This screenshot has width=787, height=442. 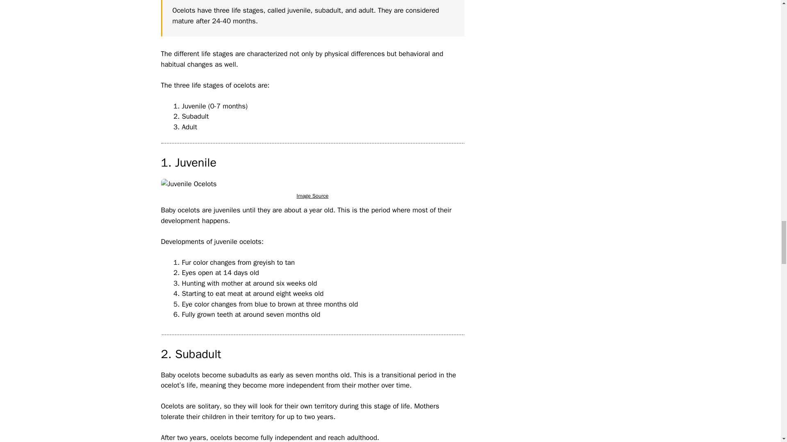 I want to click on Image Source, so click(x=312, y=196).